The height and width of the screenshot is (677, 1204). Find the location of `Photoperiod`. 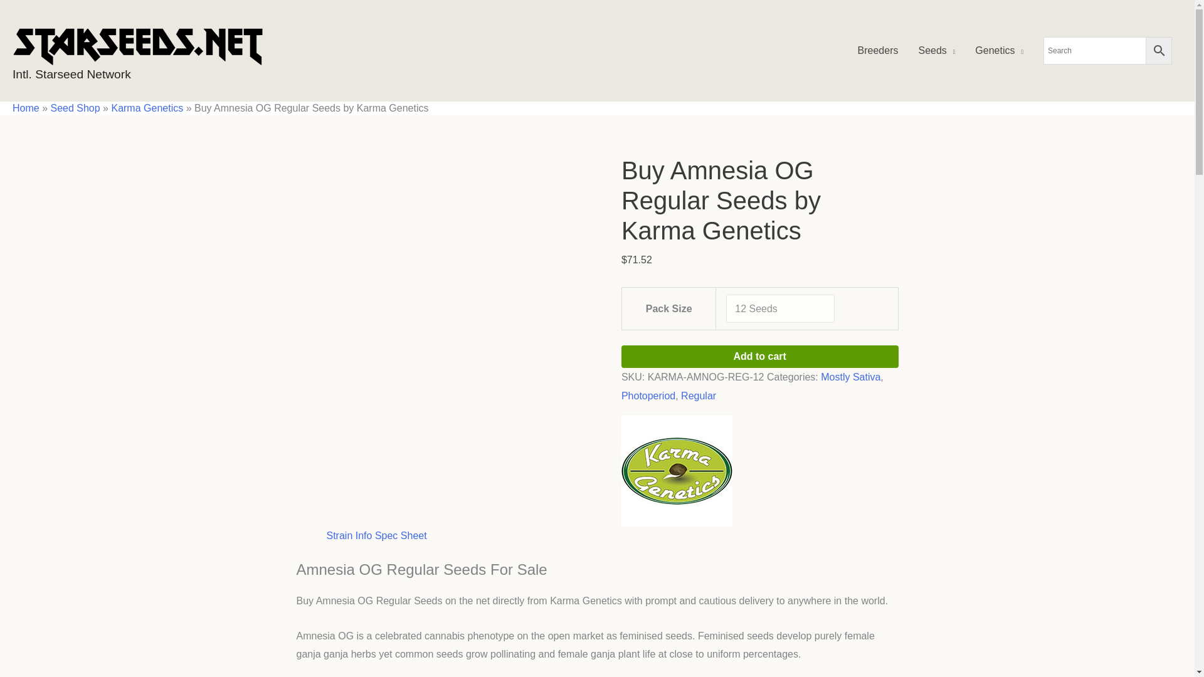

Photoperiod is located at coordinates (648, 396).